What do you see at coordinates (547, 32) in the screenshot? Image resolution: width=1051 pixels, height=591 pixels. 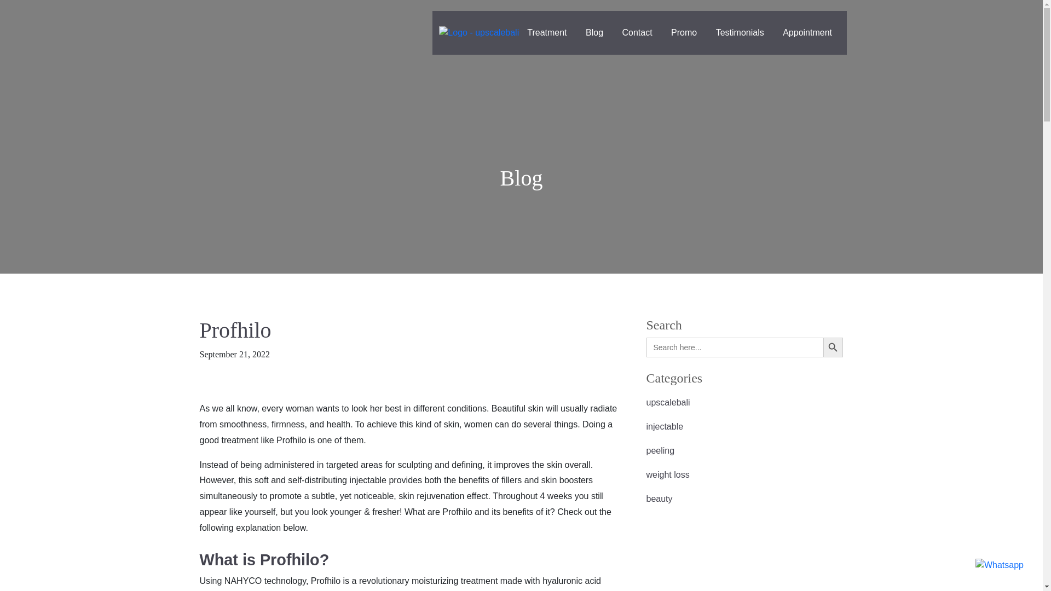 I see `Treatment` at bounding box center [547, 32].